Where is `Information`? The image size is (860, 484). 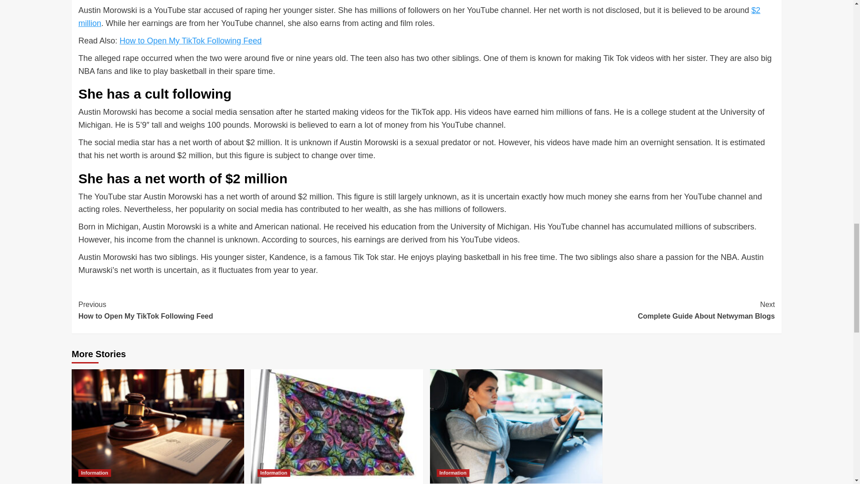
Information is located at coordinates (94, 472).